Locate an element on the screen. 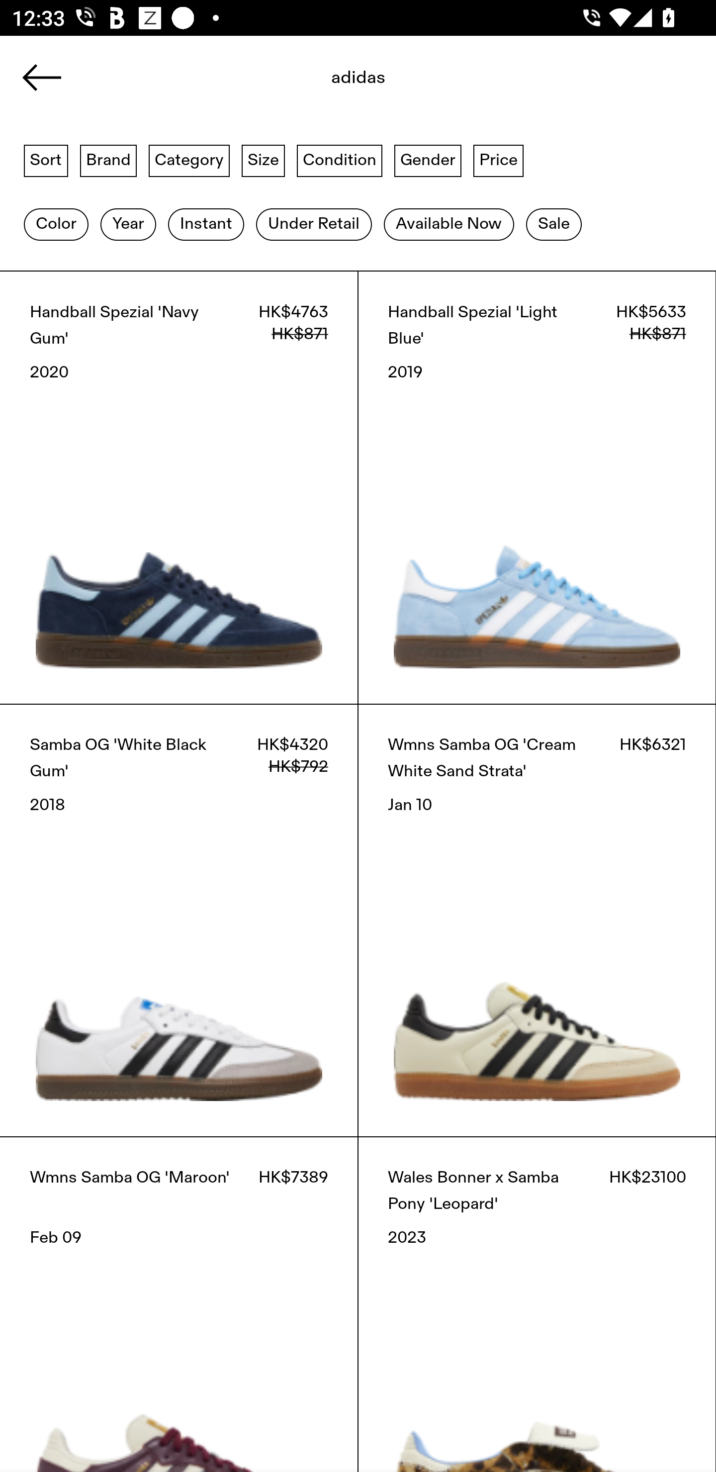 The height and width of the screenshot is (1472, 716). Sale is located at coordinates (554, 224).